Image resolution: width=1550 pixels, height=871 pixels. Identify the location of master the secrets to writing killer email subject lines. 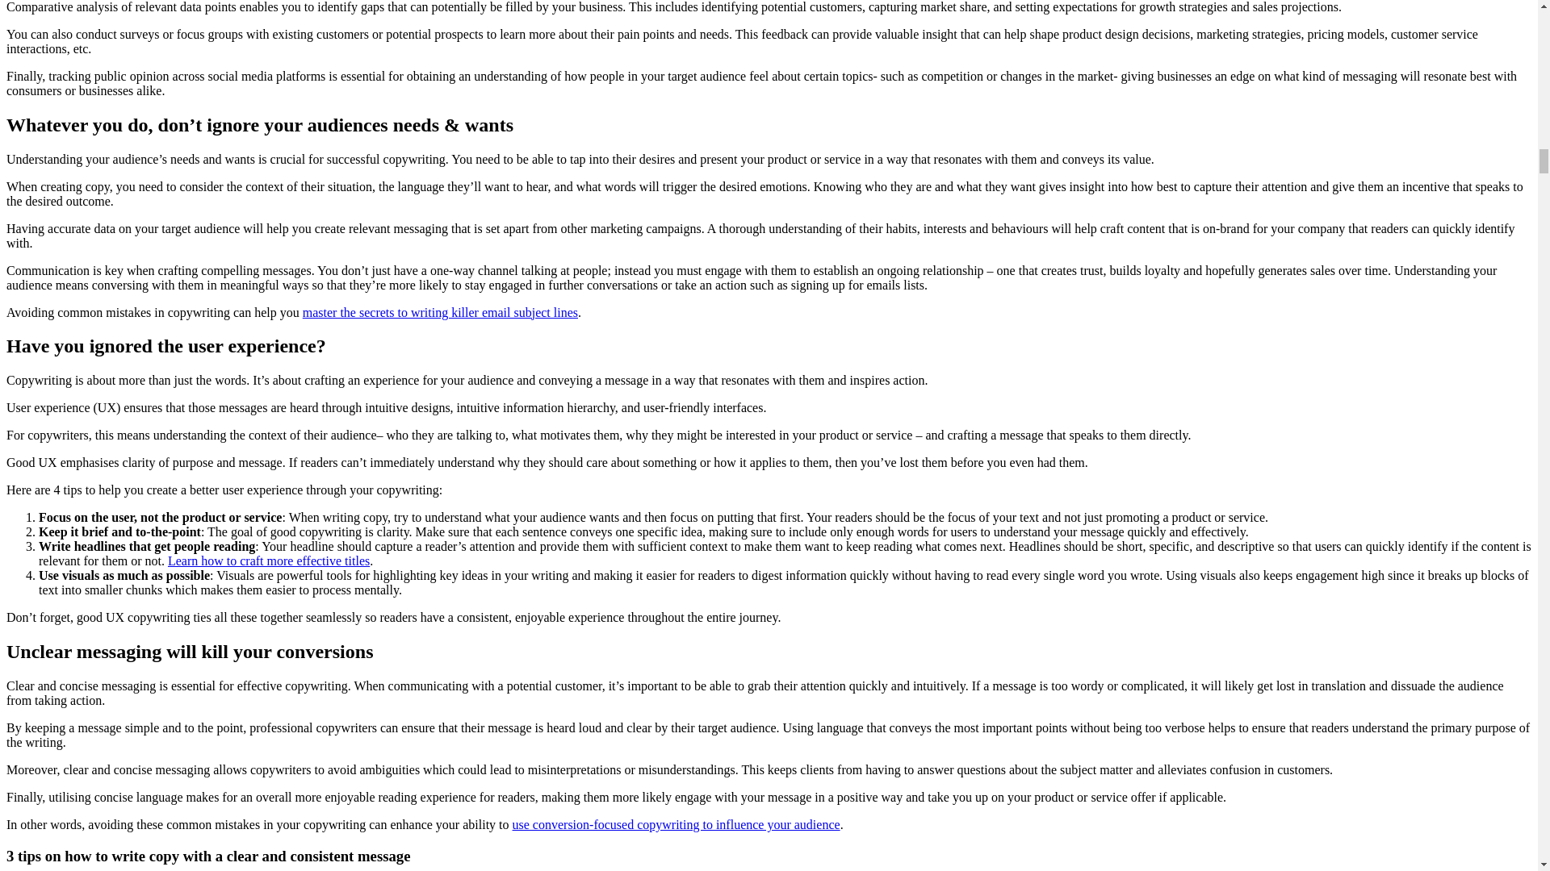
(440, 311).